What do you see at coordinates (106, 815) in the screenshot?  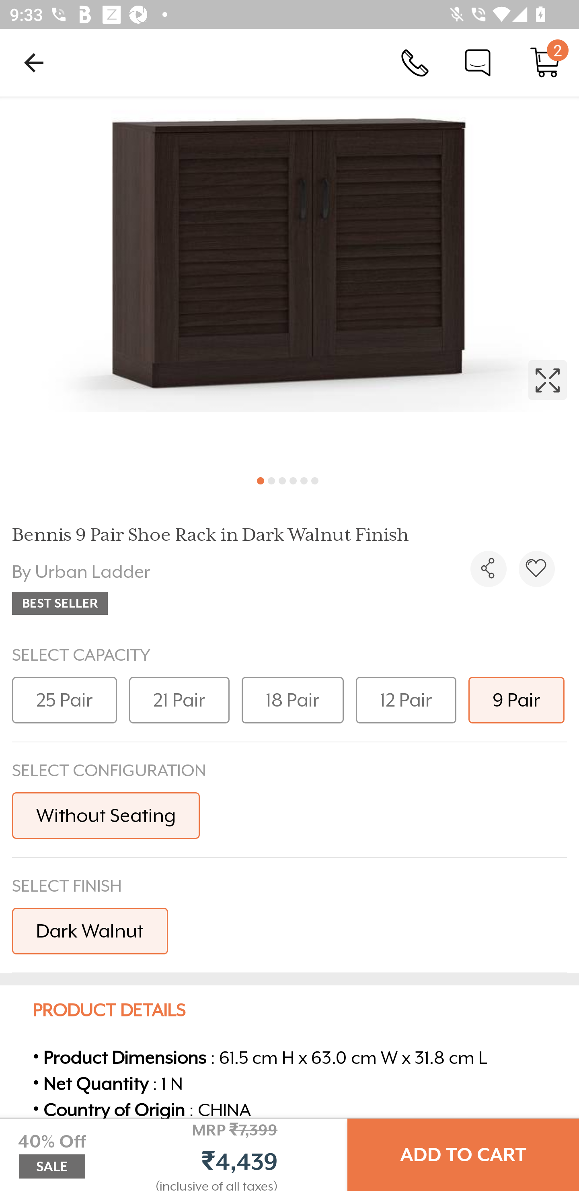 I see `Without Seating` at bounding box center [106, 815].